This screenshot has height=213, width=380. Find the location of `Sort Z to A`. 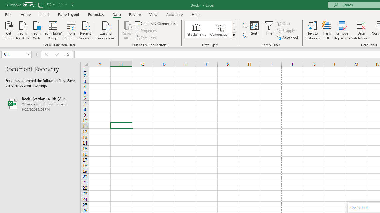

Sort Z to A is located at coordinates (245, 35).